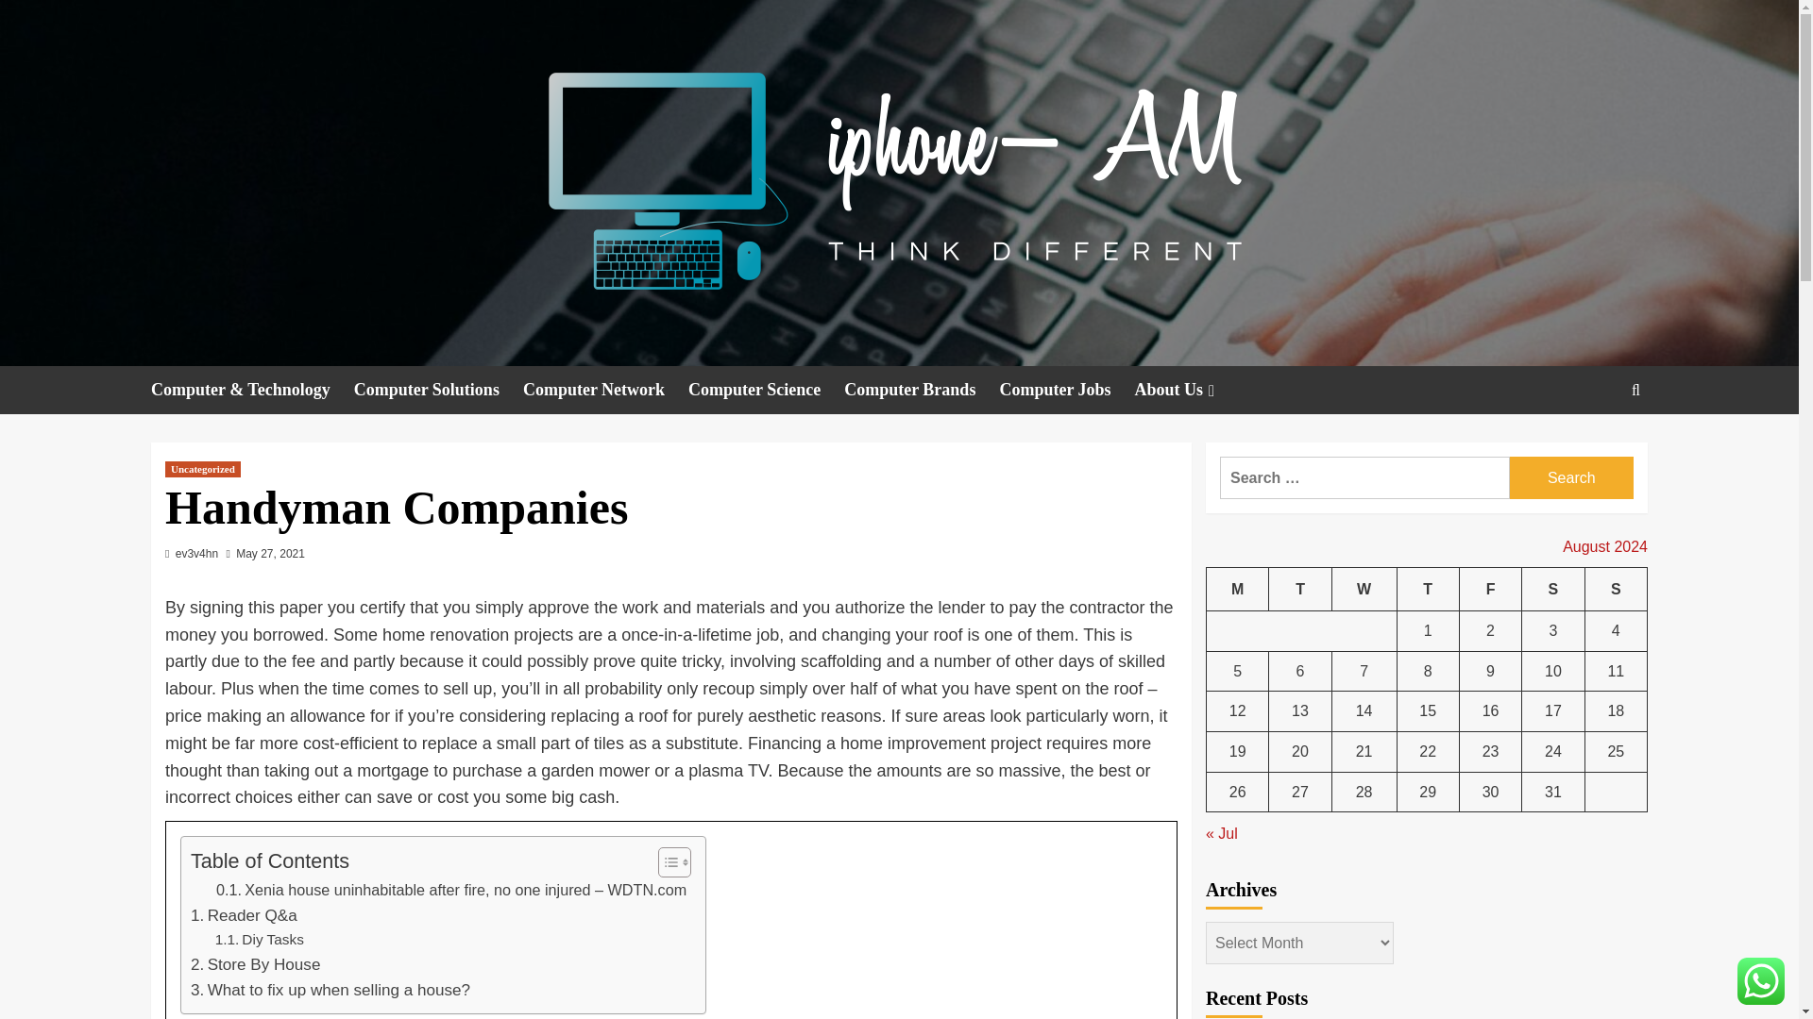 The image size is (1813, 1019). Describe the element at coordinates (260, 940) in the screenshot. I see `Diy Tasks` at that location.